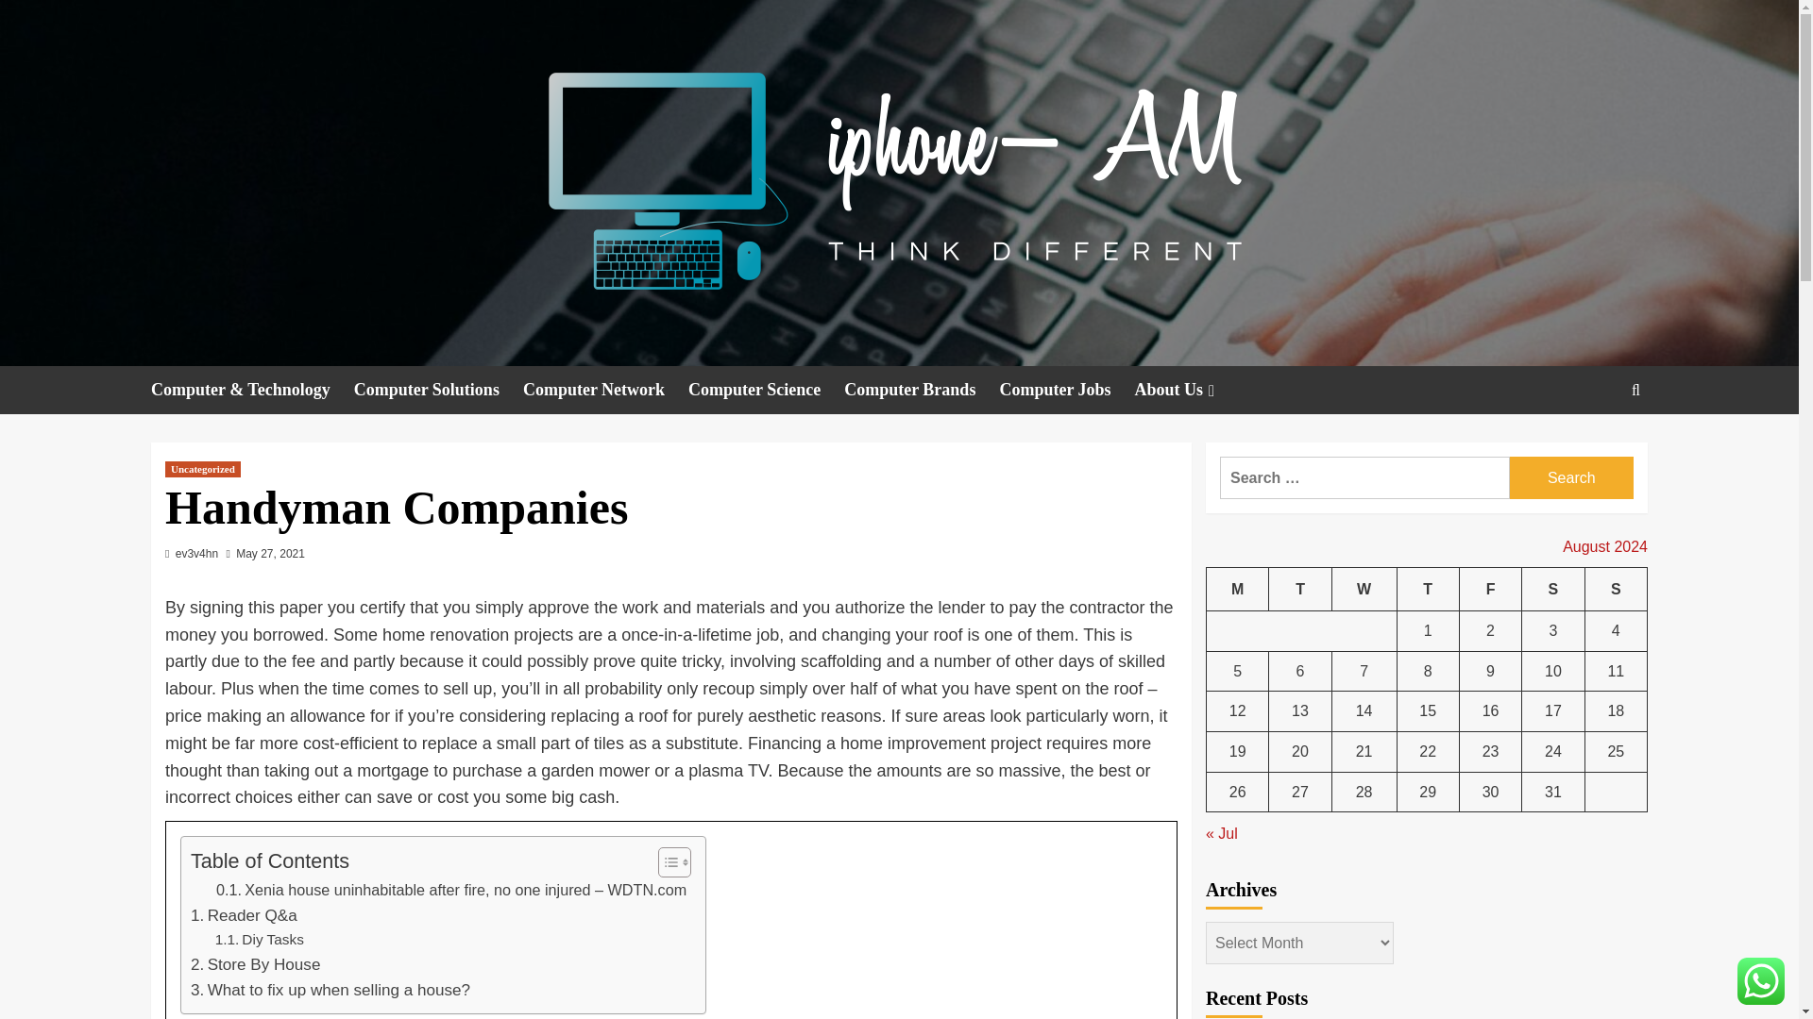 The image size is (1813, 1019). Describe the element at coordinates (260, 940) in the screenshot. I see `Diy Tasks` at that location.